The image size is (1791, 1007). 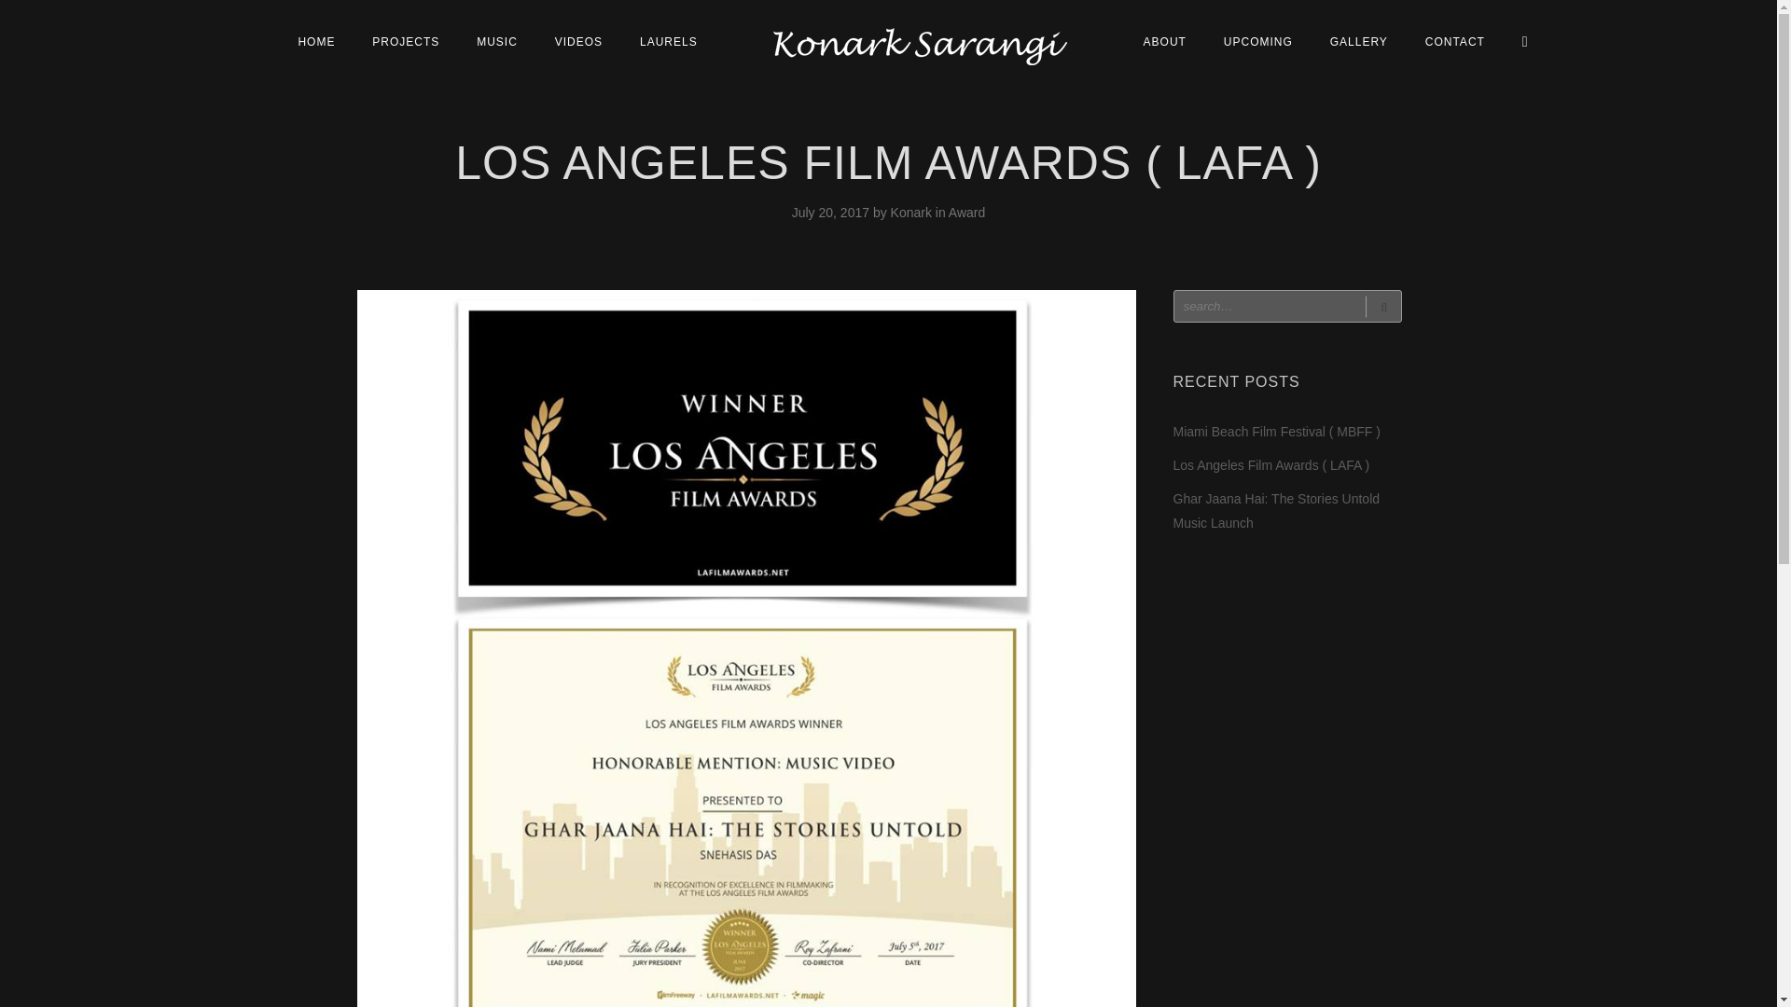 I want to click on Konark, so click(x=912, y=213).